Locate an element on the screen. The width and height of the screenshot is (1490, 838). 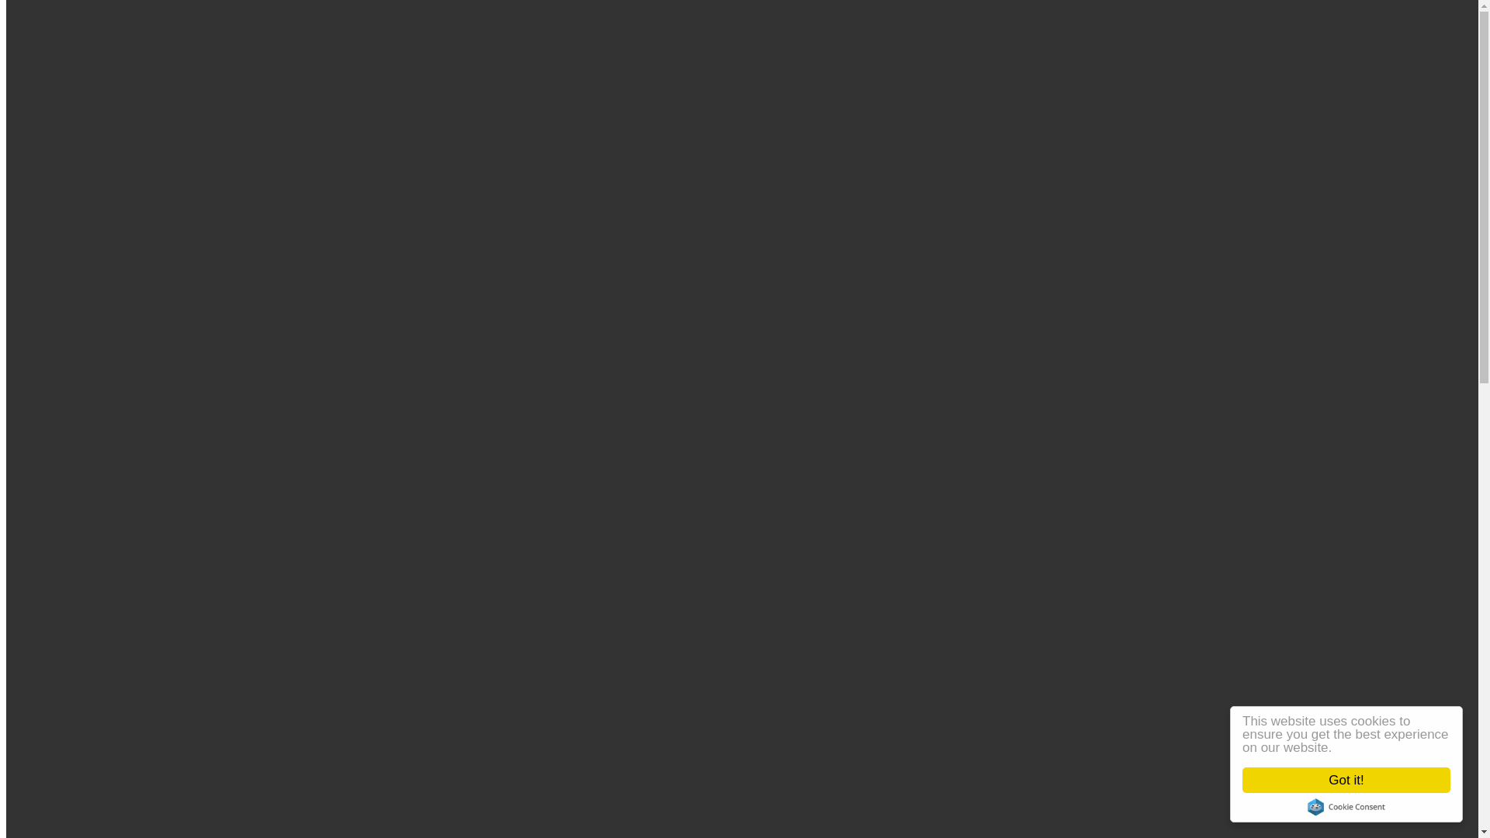
Skip to main content is located at coordinates (6, 17).